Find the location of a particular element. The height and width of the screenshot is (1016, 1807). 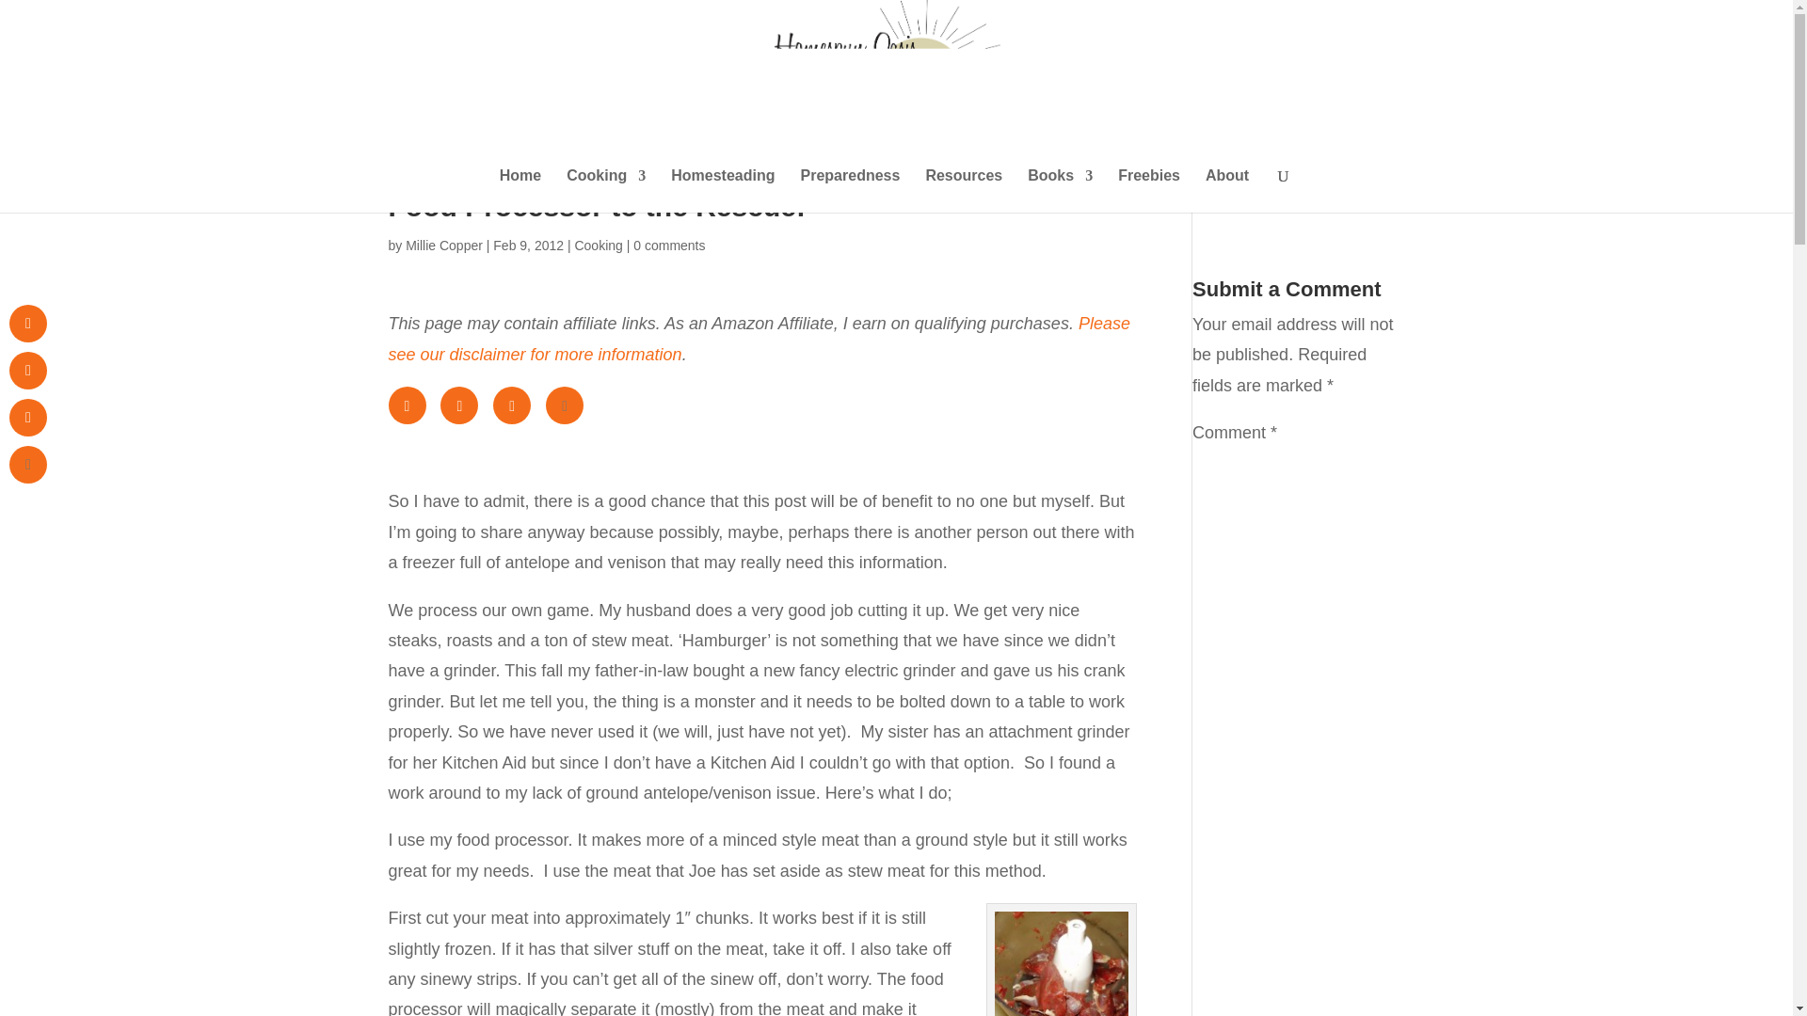

Please see our disclaimer for more information is located at coordinates (759, 338).